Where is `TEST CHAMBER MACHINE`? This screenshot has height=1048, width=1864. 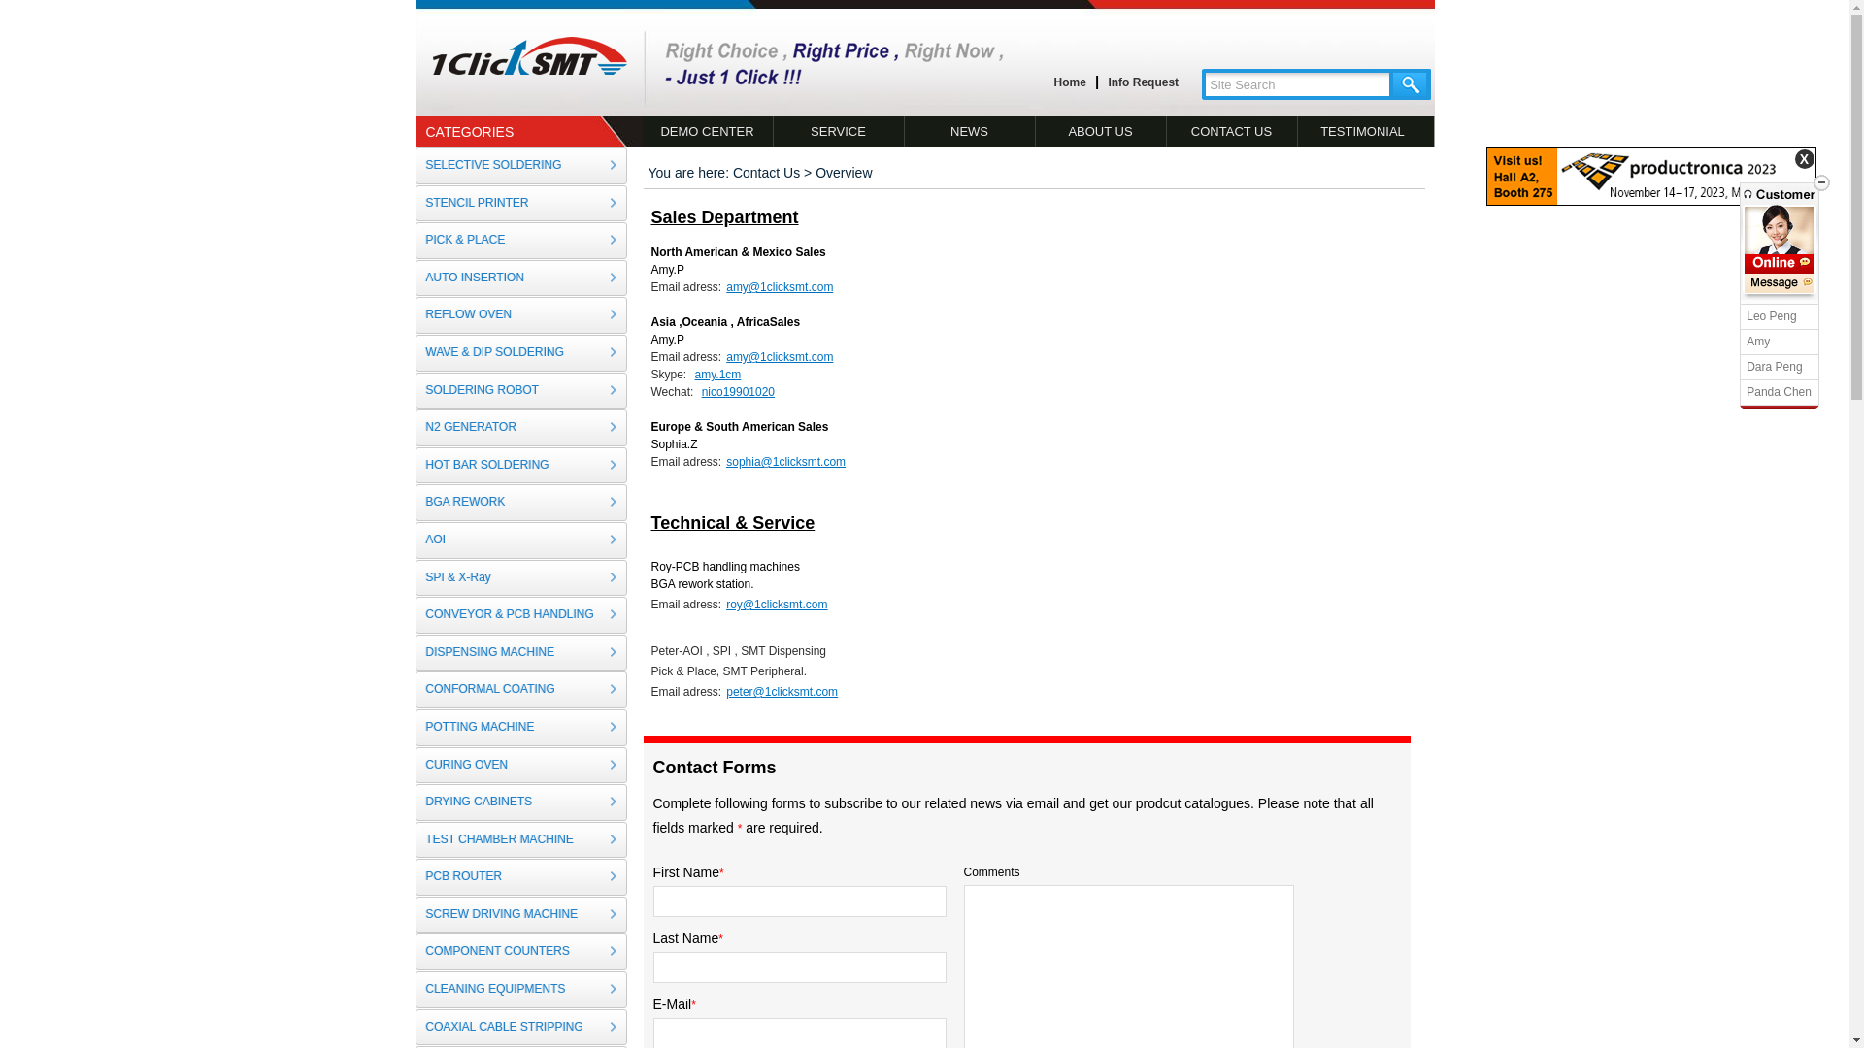 TEST CHAMBER MACHINE is located at coordinates (521, 840).